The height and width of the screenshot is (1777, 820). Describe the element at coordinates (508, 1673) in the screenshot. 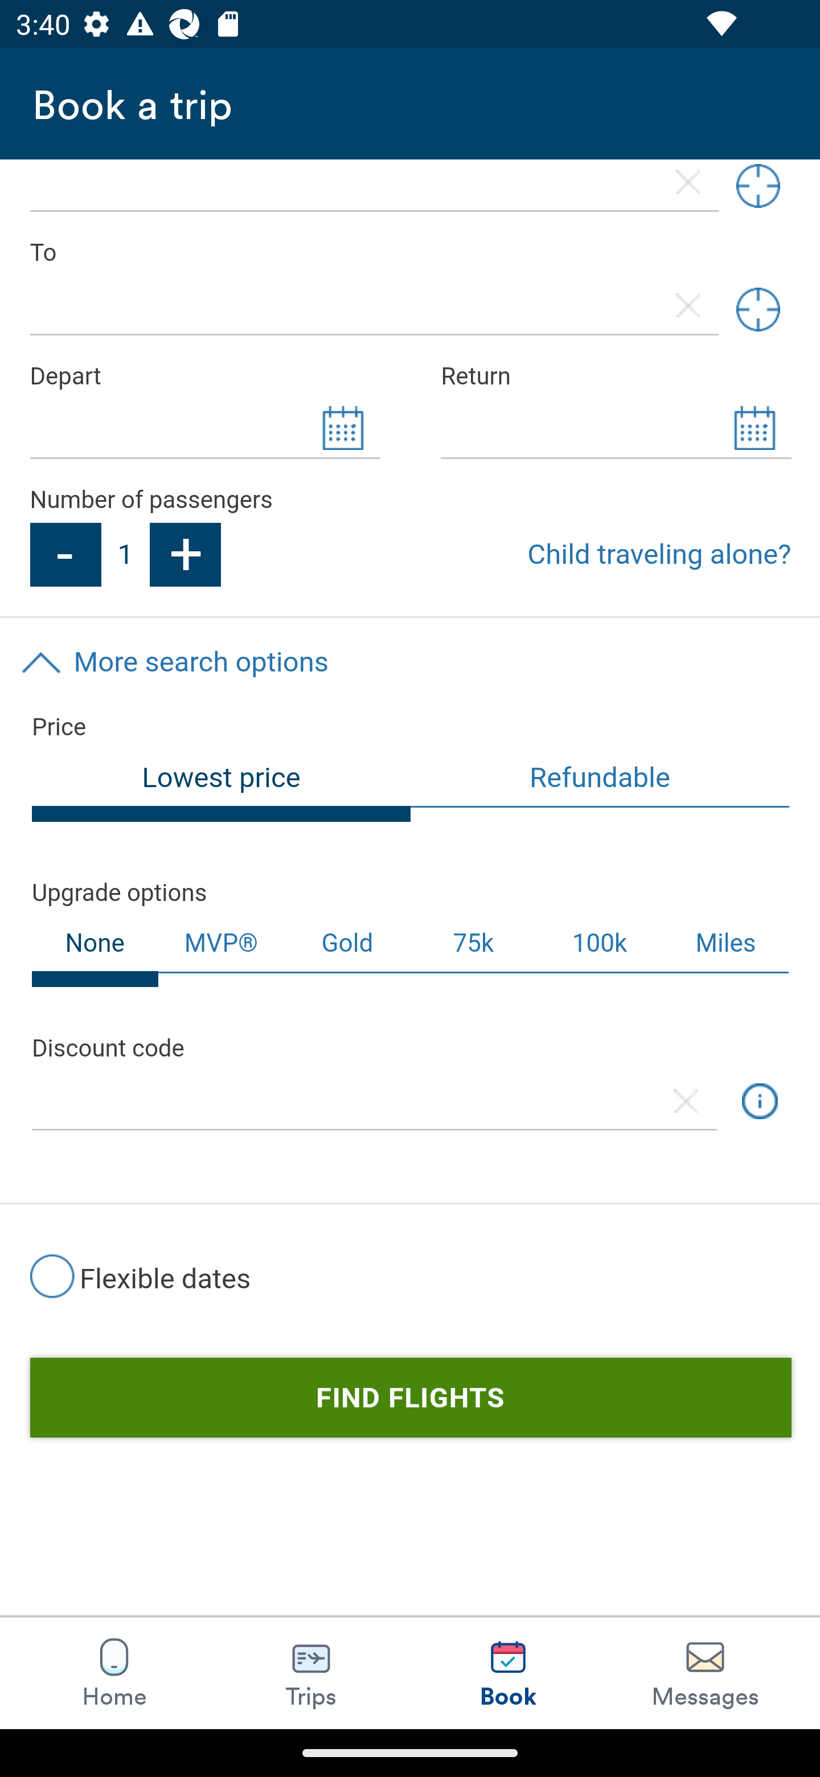

I see `Book` at that location.